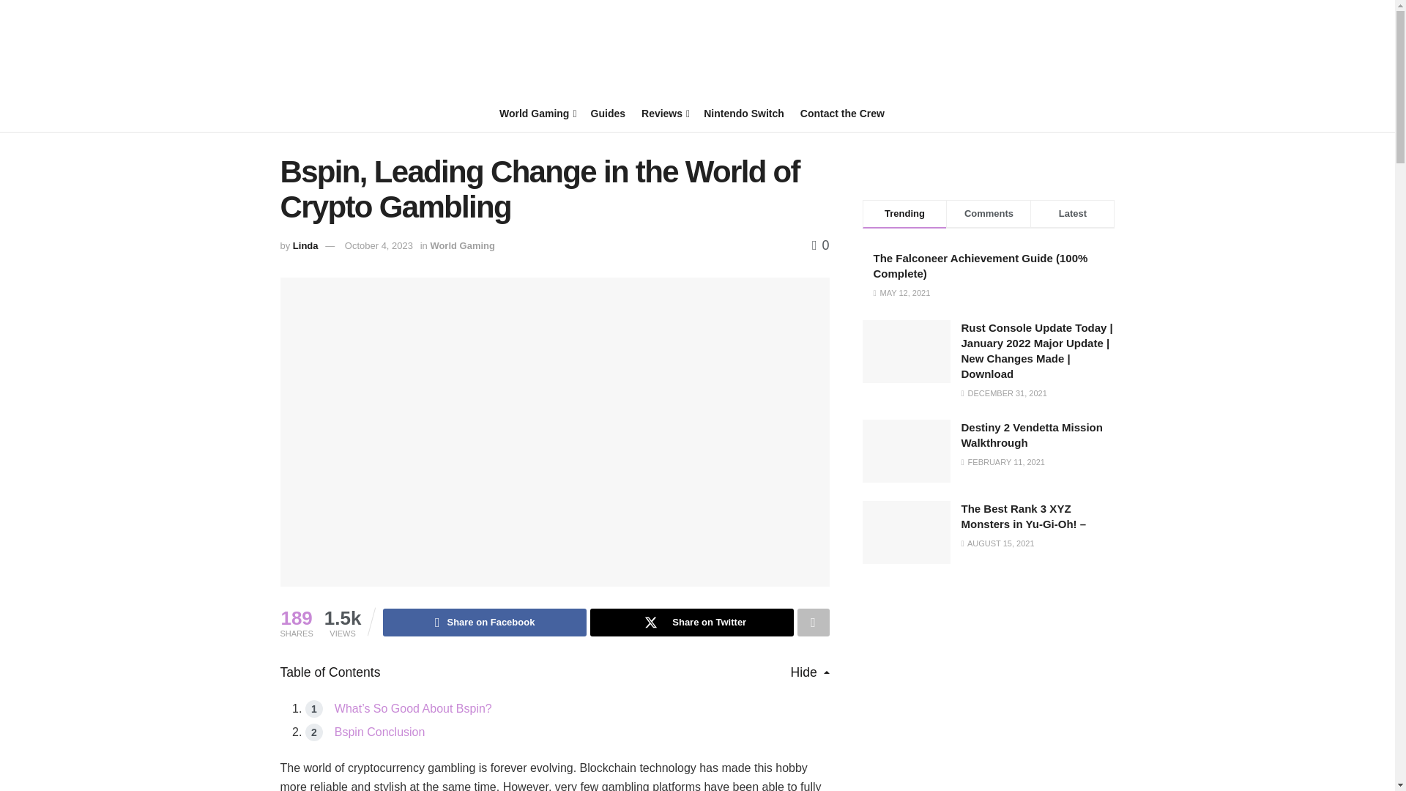 This screenshot has width=1406, height=791. What do you see at coordinates (537, 113) in the screenshot?
I see `World Gaming` at bounding box center [537, 113].